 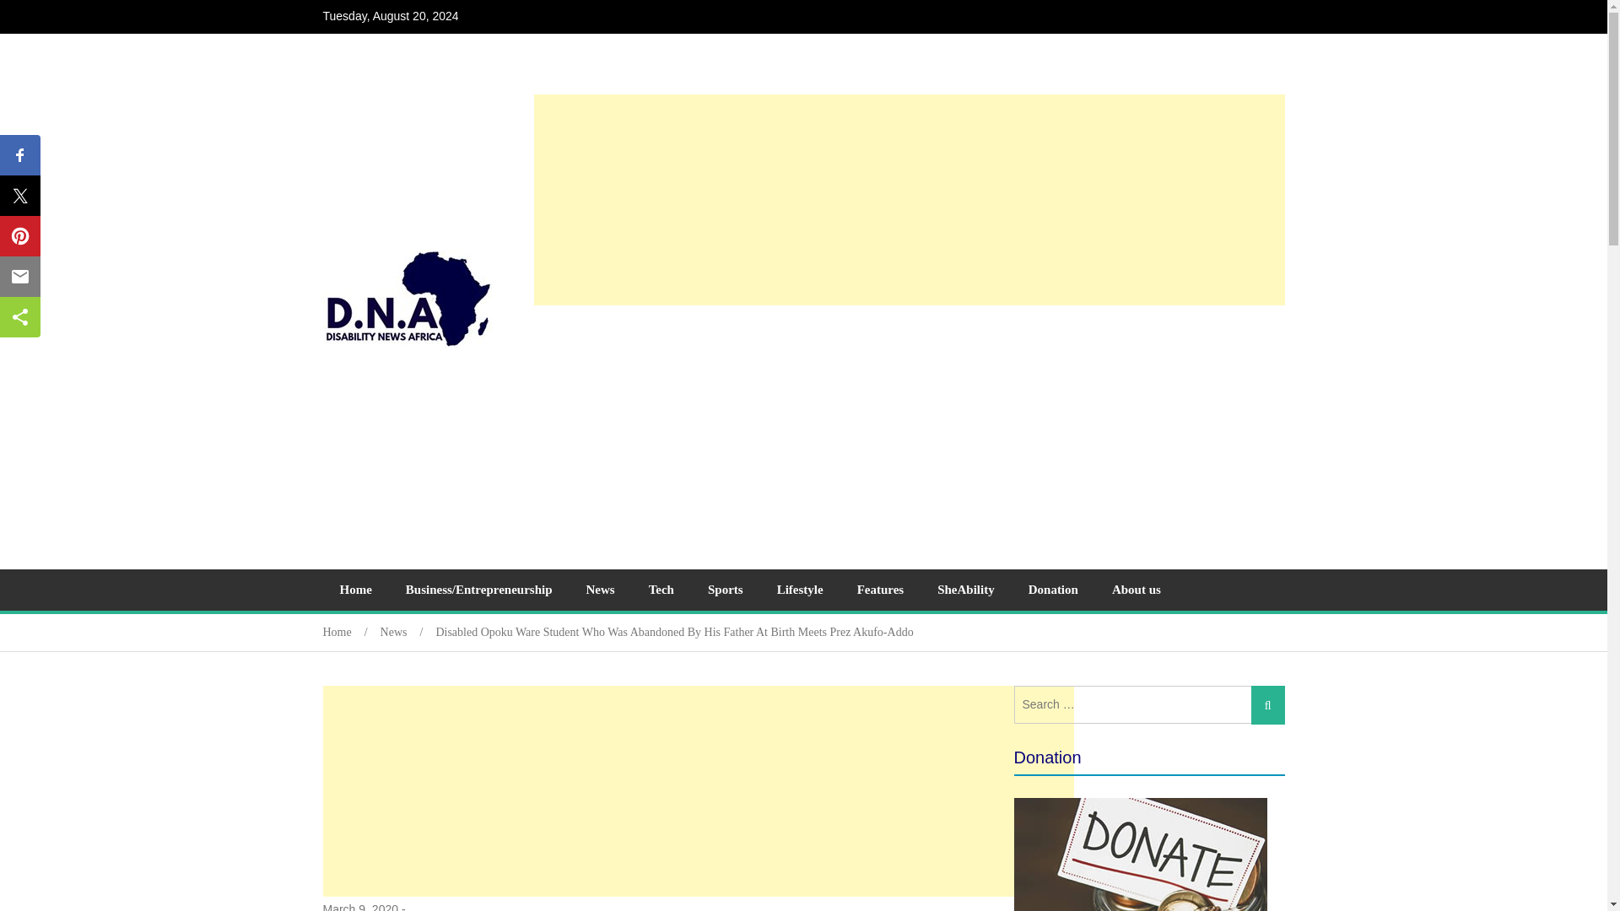 What do you see at coordinates (351, 632) in the screenshot?
I see `Home` at bounding box center [351, 632].